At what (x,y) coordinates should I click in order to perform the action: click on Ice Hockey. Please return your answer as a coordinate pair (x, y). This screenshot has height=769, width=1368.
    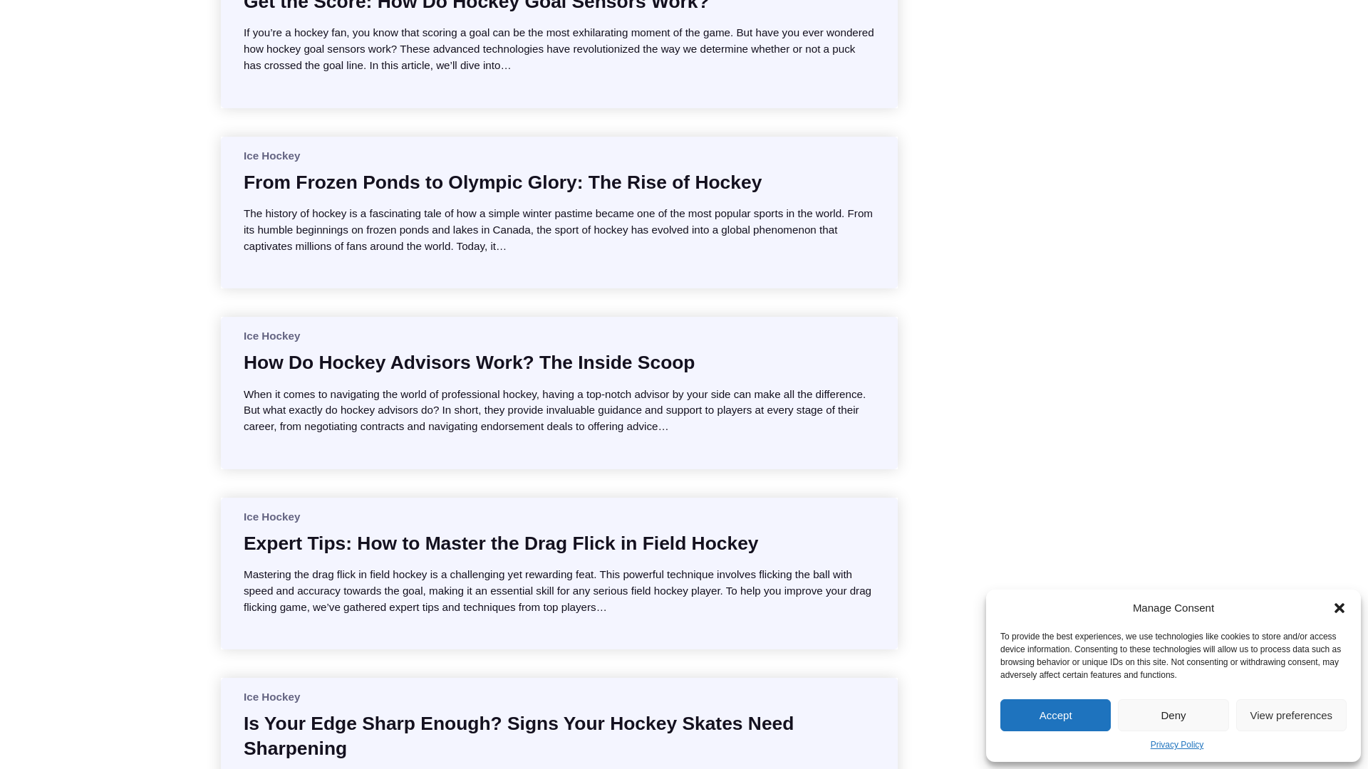
    Looking at the image, I should click on (271, 335).